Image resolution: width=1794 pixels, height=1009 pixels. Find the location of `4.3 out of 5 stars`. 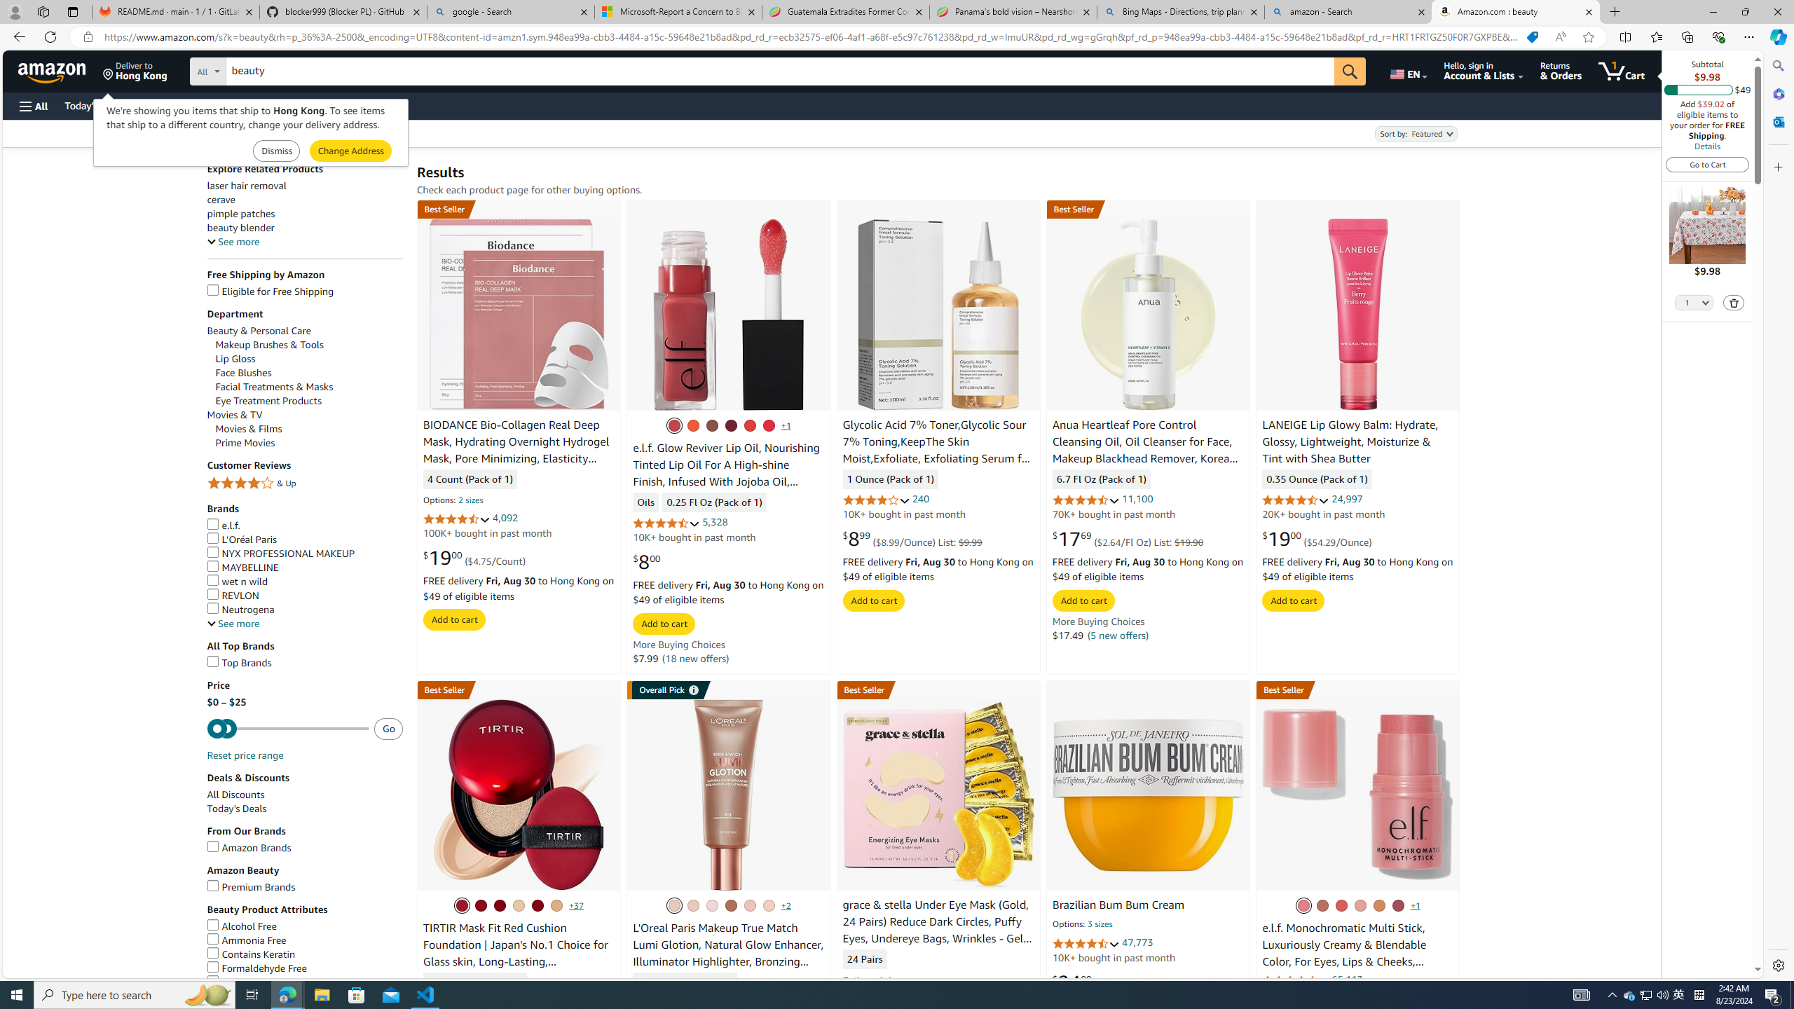

4.3 out of 5 stars is located at coordinates (1296, 980).